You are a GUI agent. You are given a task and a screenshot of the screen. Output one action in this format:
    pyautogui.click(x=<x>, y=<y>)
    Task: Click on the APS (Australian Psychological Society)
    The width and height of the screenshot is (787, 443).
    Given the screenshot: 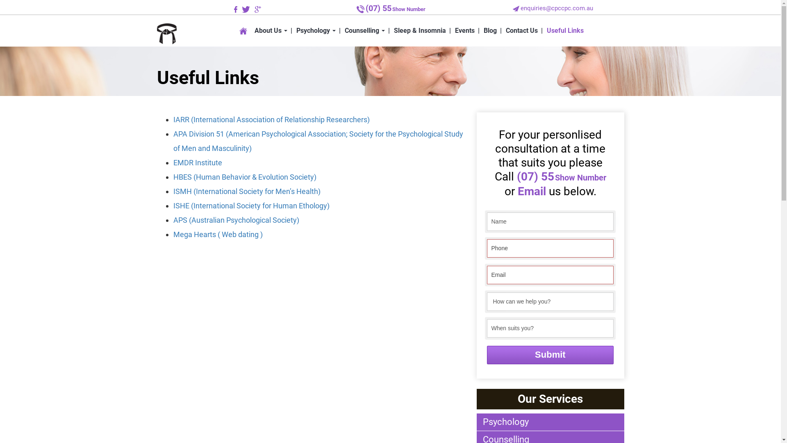 What is the action you would take?
    pyautogui.click(x=236, y=220)
    